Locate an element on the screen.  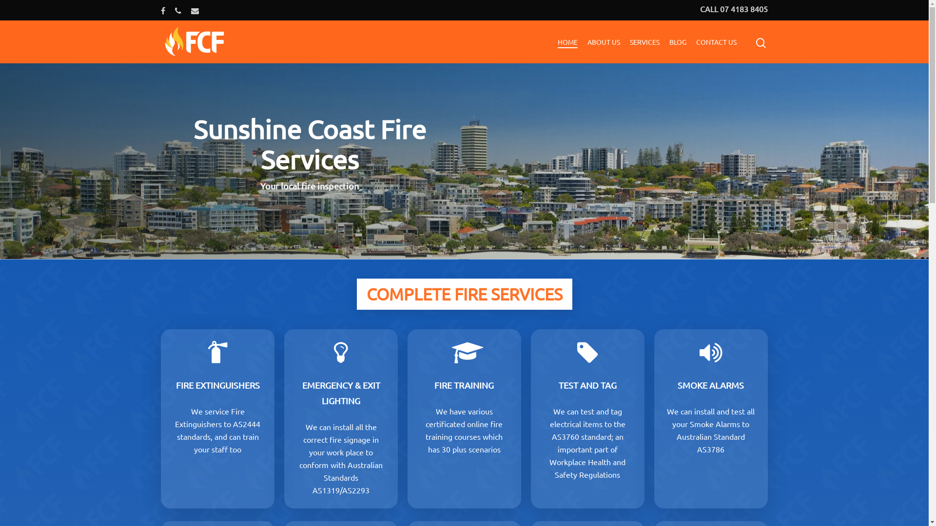
07 4183 8405 is located at coordinates (686, 397).